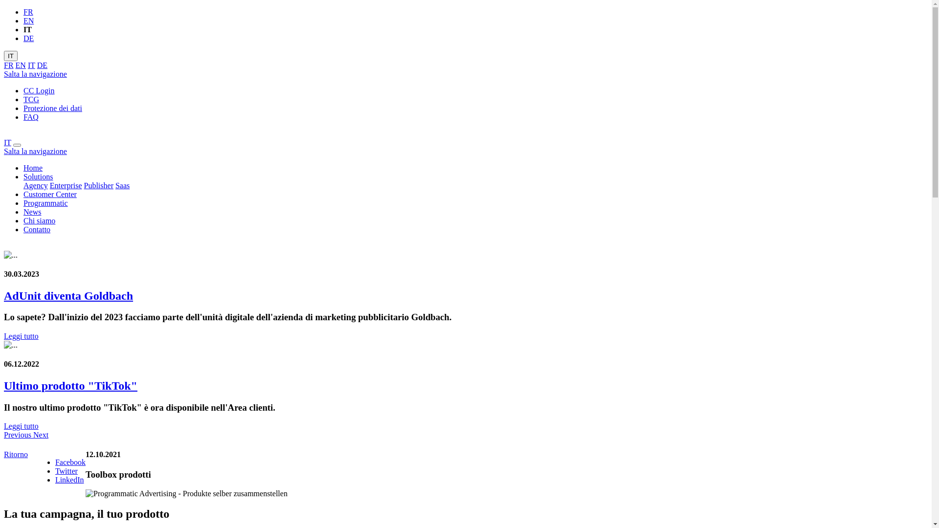 This screenshot has height=528, width=939. What do you see at coordinates (68, 296) in the screenshot?
I see `AdUnit diventa Goldbach` at bounding box center [68, 296].